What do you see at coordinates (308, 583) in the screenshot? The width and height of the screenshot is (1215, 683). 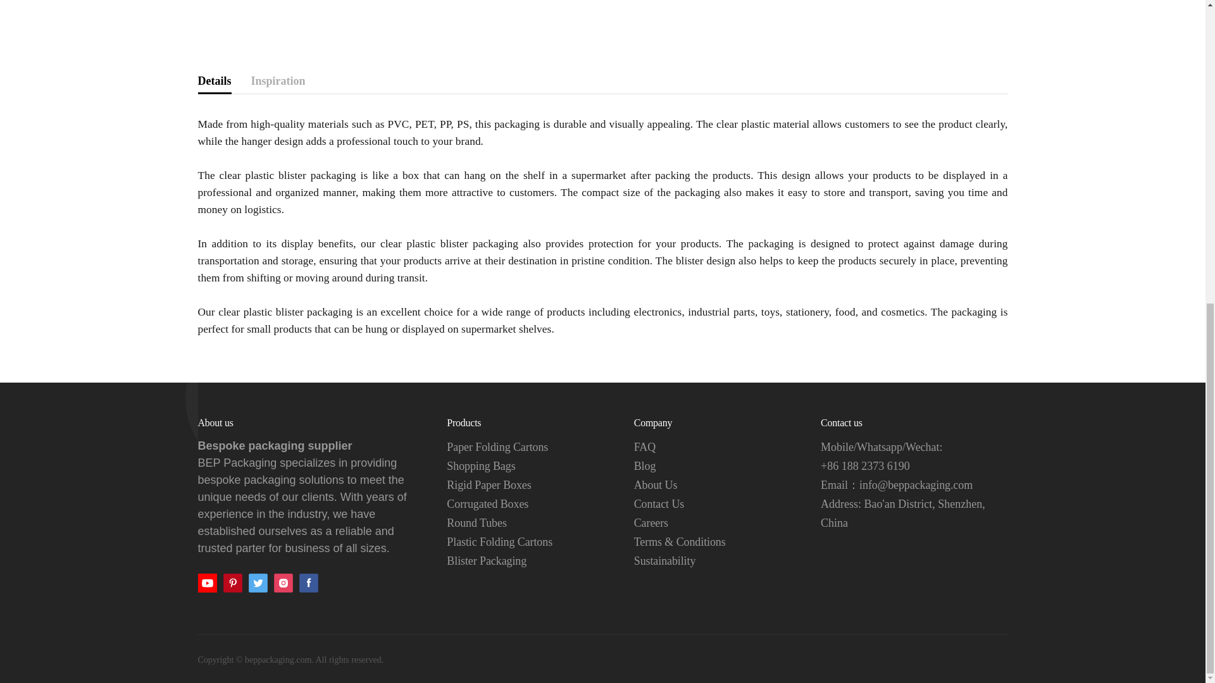 I see `Facebook` at bounding box center [308, 583].